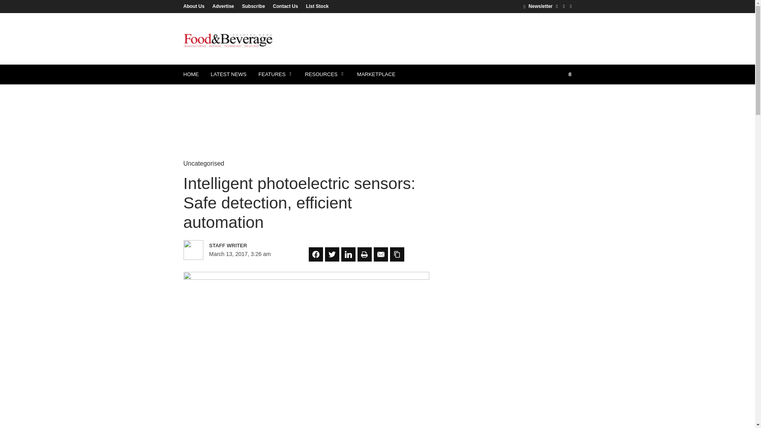 The width and height of the screenshot is (761, 428). I want to click on Share on Copy Link, so click(397, 254).